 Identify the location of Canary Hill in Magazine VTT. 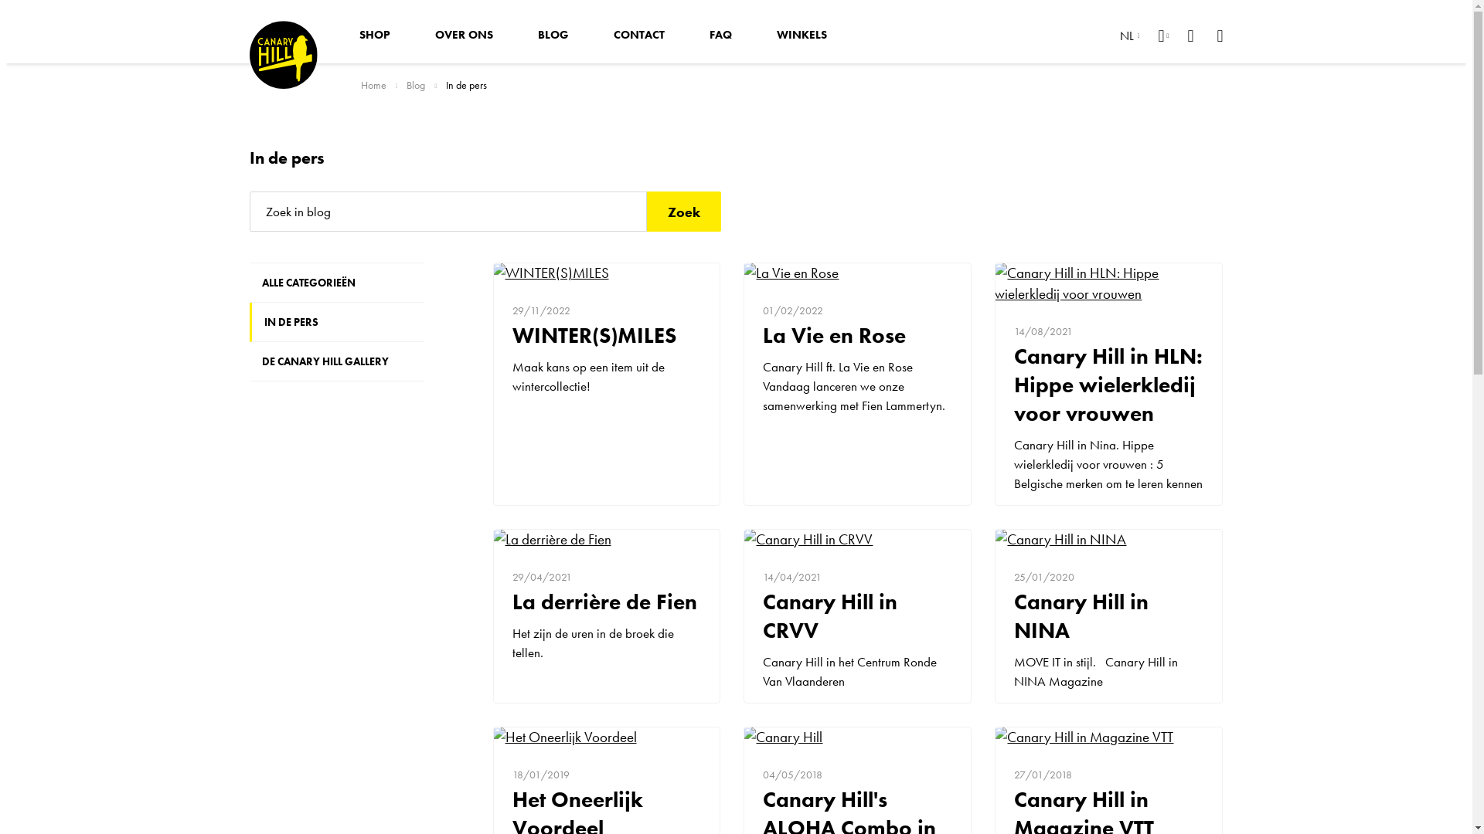
(1108, 737).